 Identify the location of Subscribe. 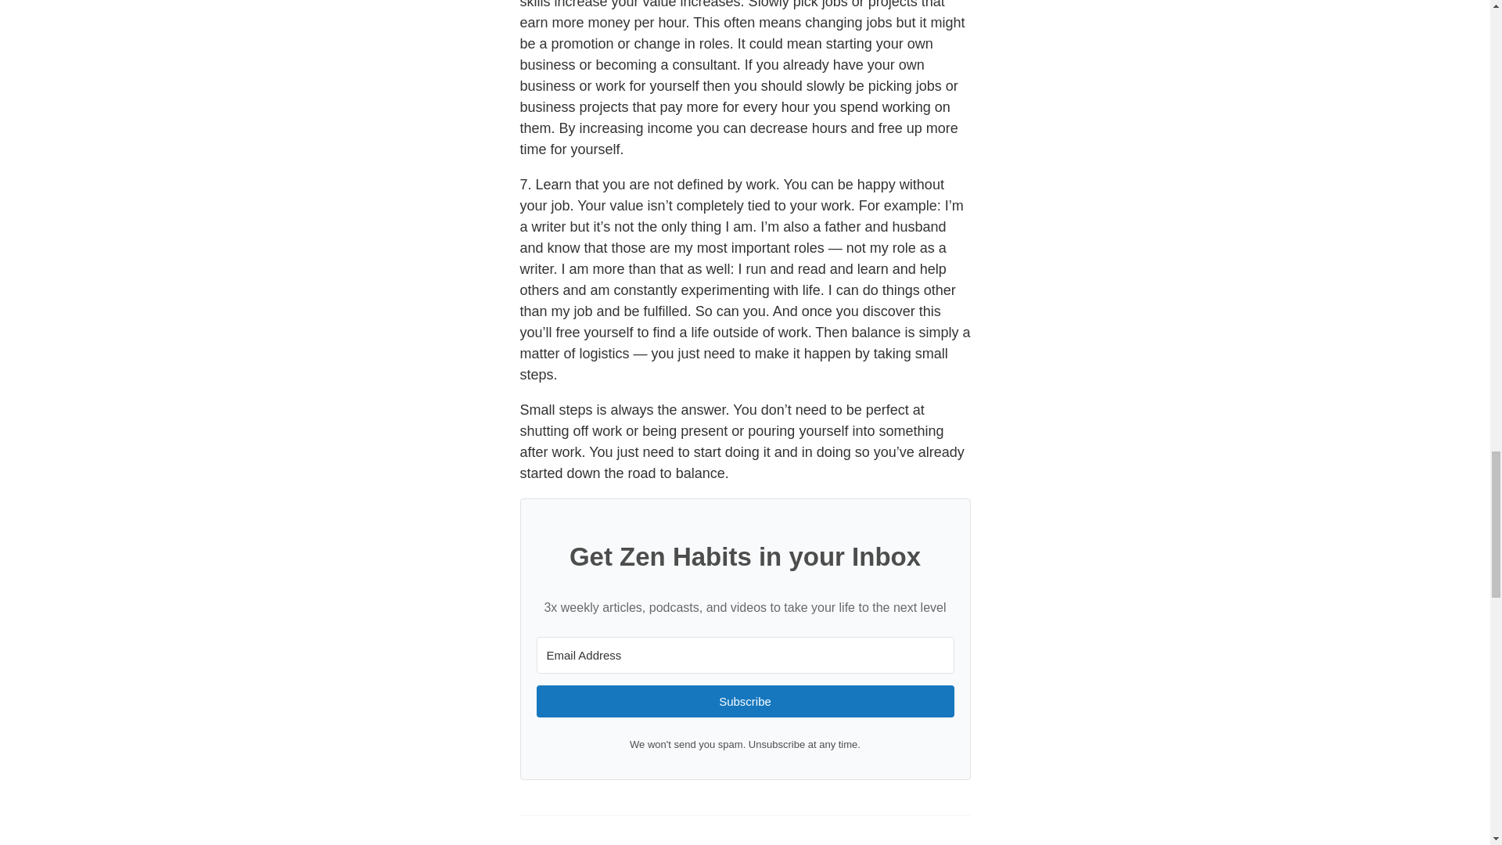
(745, 701).